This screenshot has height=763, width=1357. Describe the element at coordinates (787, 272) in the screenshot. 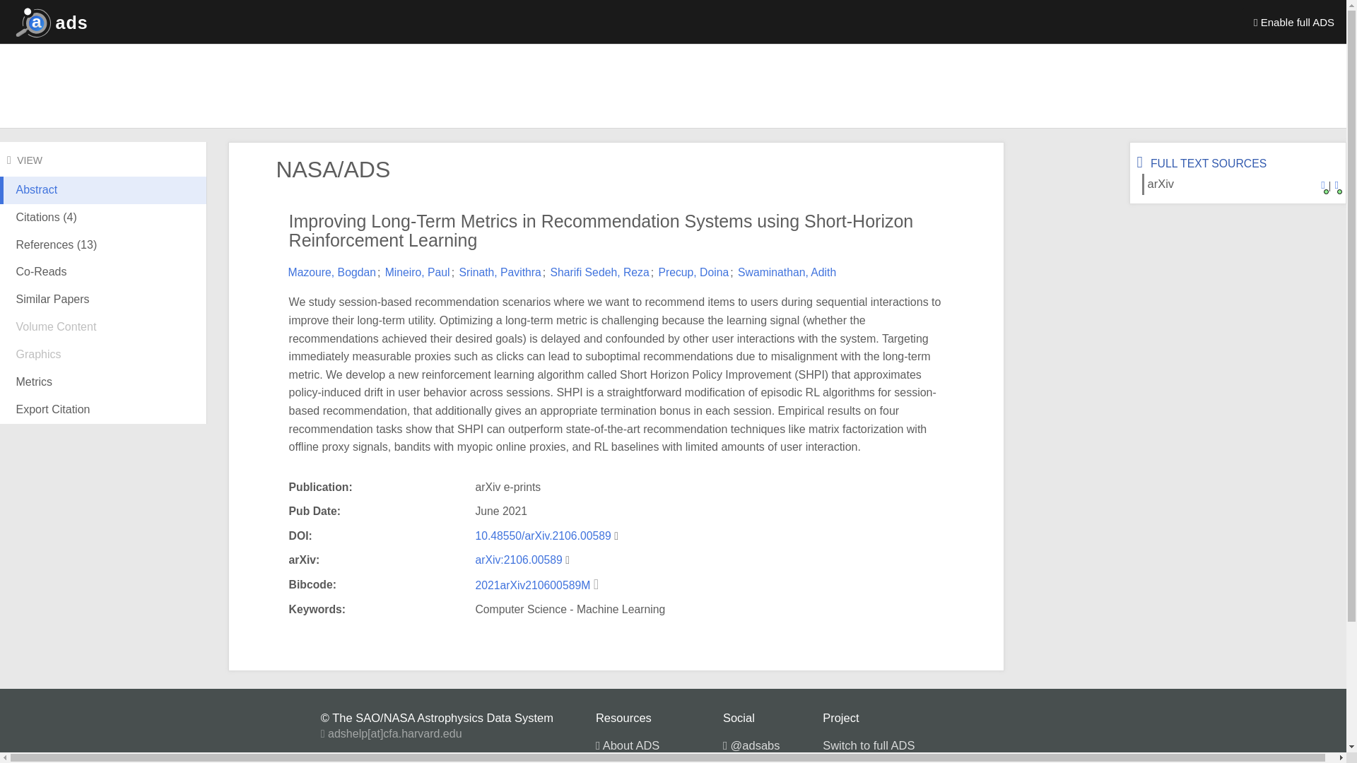

I see `Swaminathan, Adith` at that location.